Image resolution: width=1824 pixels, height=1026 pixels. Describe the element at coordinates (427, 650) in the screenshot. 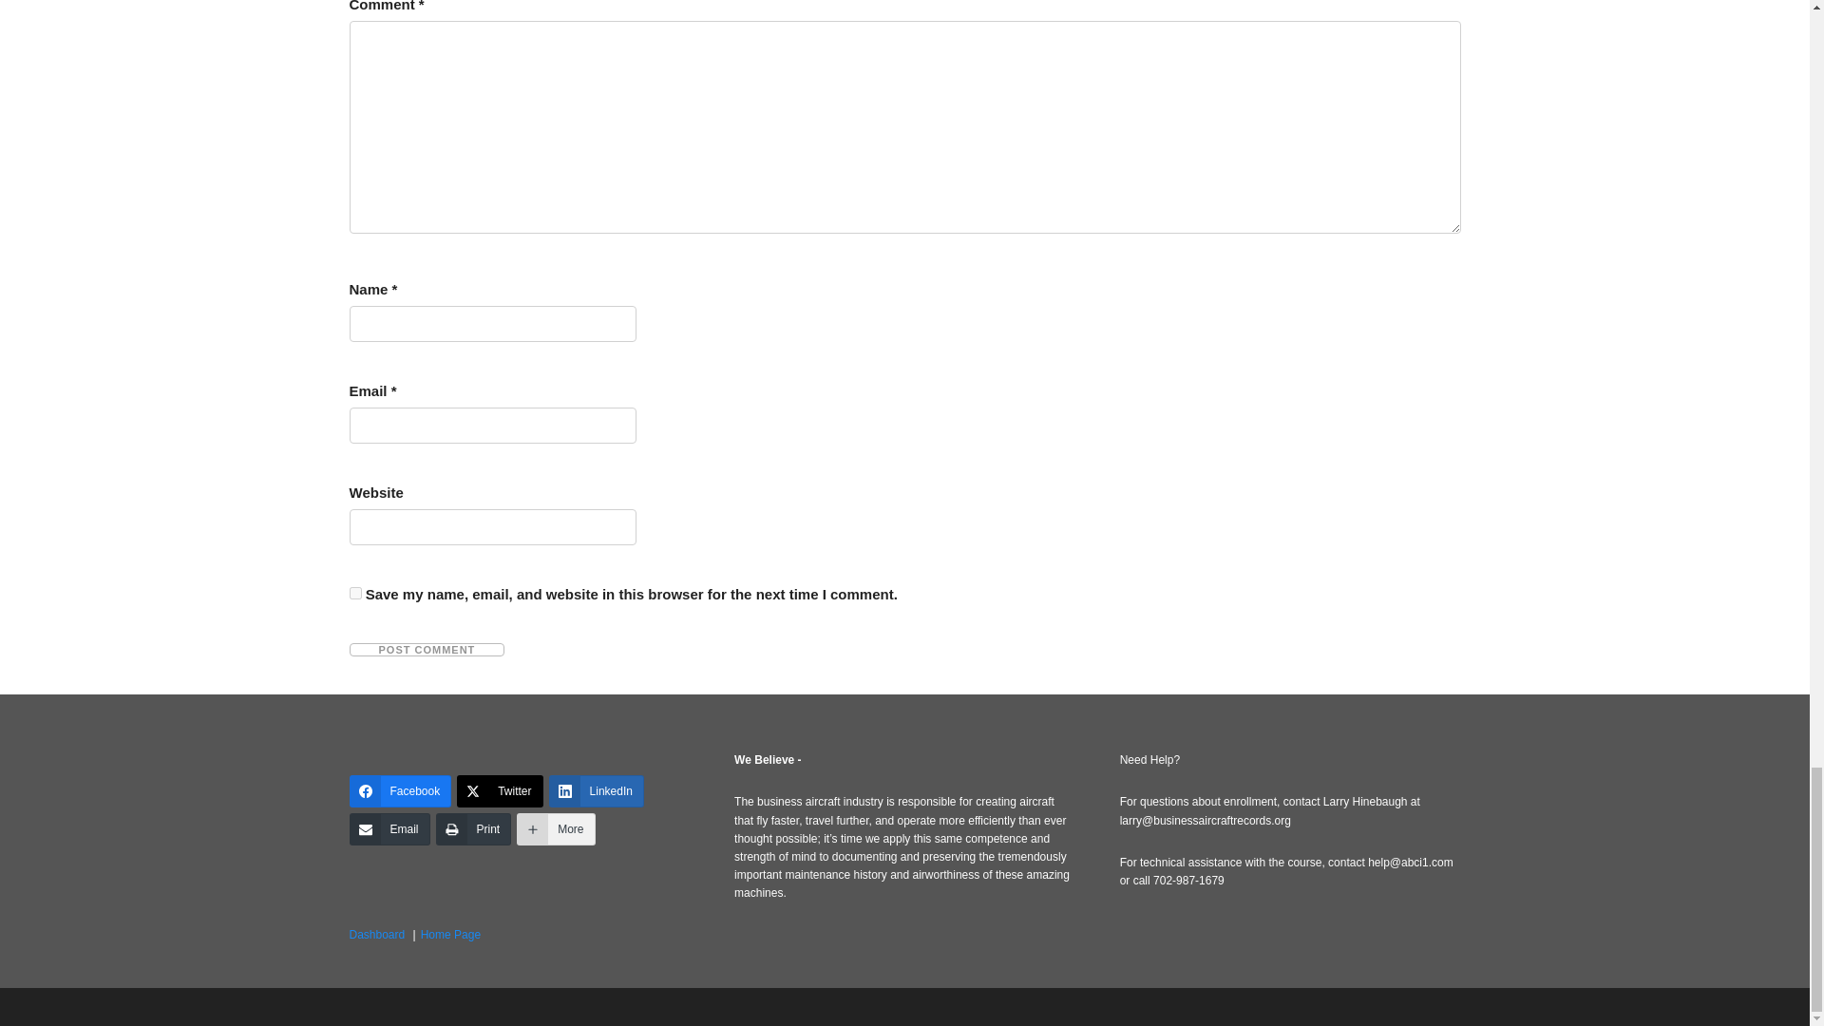

I see `Post Comment` at that location.